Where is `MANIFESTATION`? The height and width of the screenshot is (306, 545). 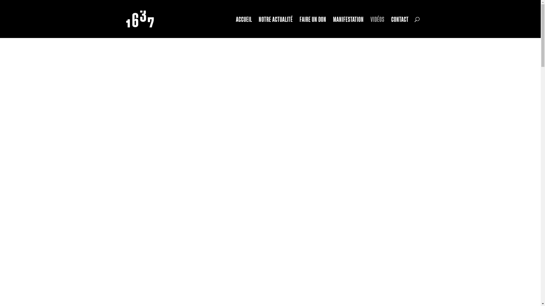 MANIFESTATION is located at coordinates (348, 27).